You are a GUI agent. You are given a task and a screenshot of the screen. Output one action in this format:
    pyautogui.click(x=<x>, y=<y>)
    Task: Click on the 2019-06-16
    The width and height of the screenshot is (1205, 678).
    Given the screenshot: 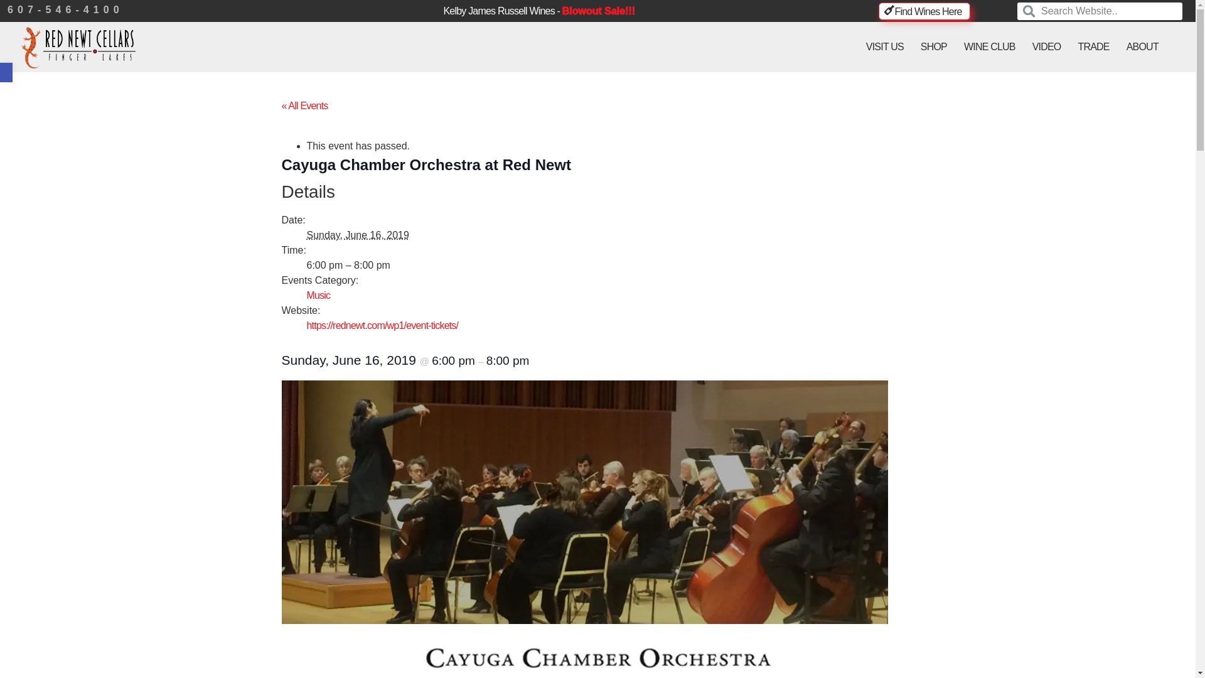 What is the action you would take?
    pyautogui.click(x=356, y=235)
    